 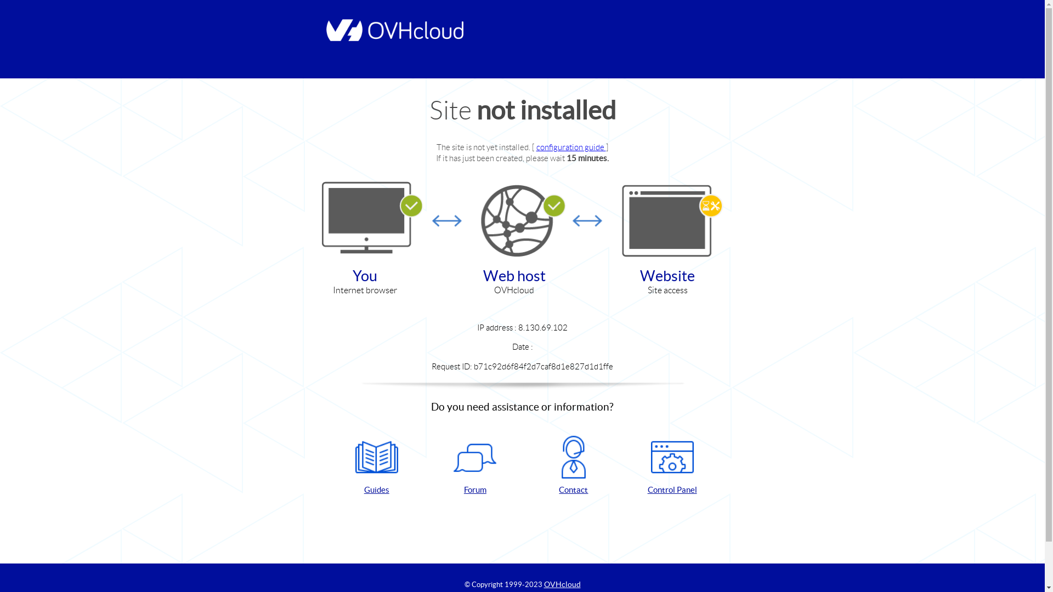 What do you see at coordinates (563, 584) in the screenshot?
I see `OVHcloud` at bounding box center [563, 584].